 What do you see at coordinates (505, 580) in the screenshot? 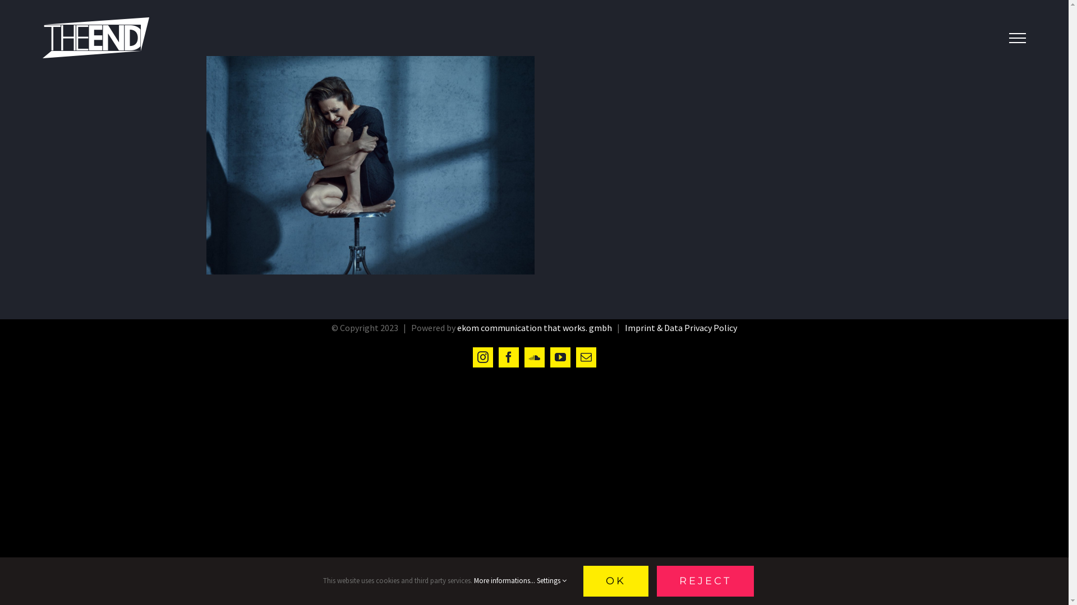
I see `More informations...` at bounding box center [505, 580].